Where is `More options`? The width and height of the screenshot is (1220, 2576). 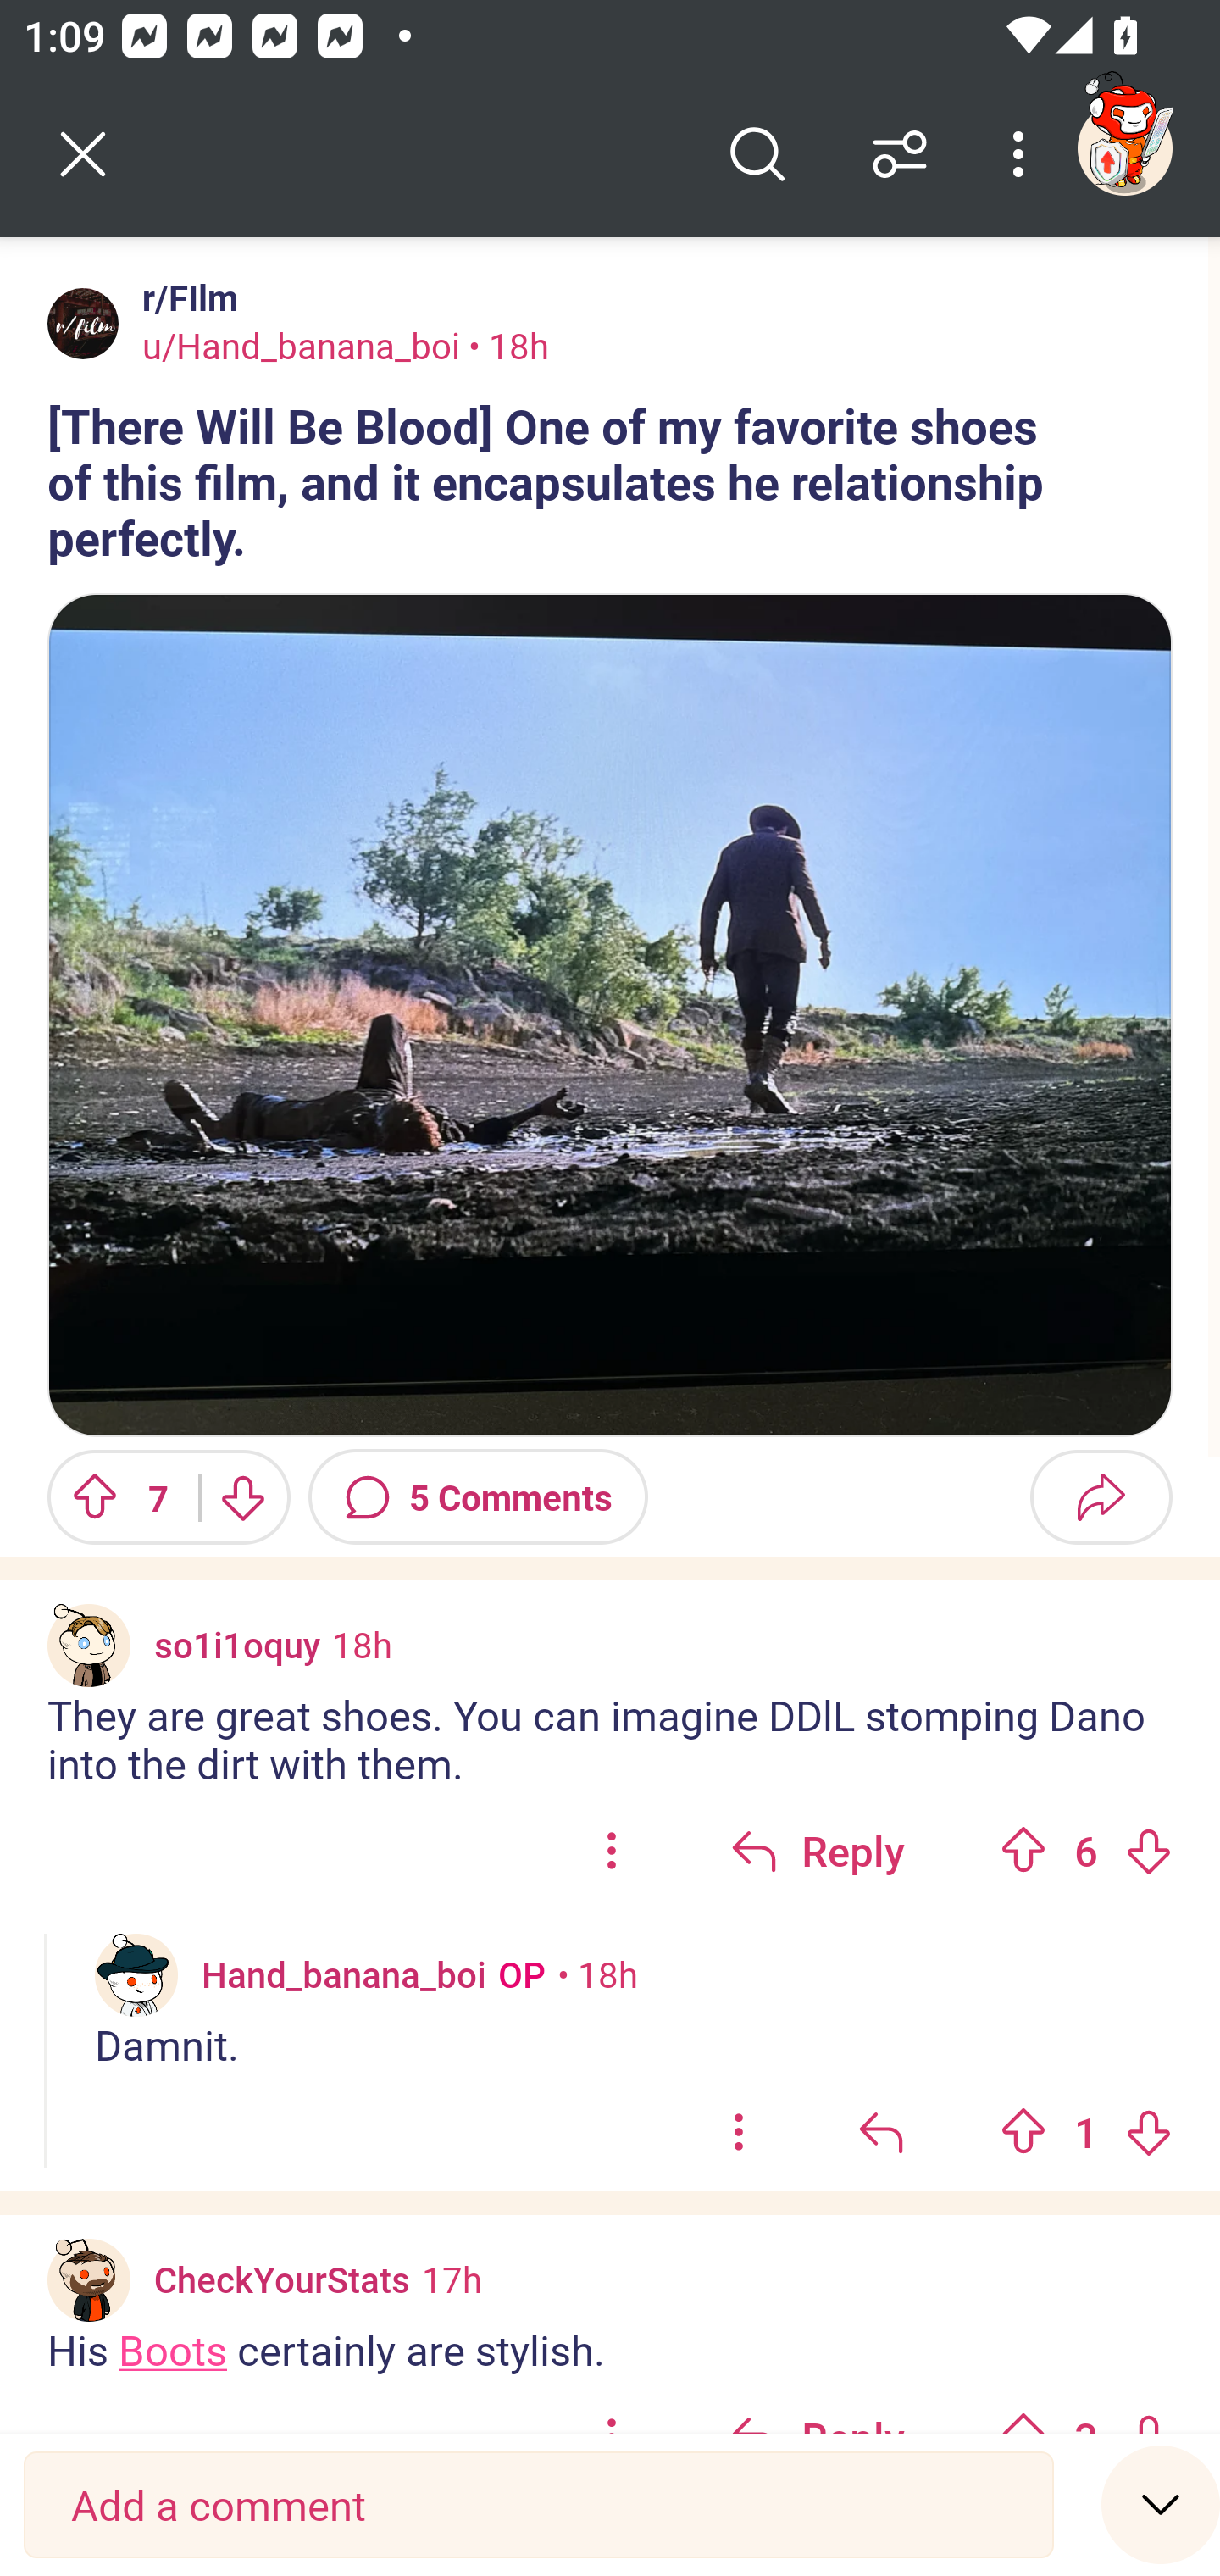 More options is located at coordinates (1023, 154).